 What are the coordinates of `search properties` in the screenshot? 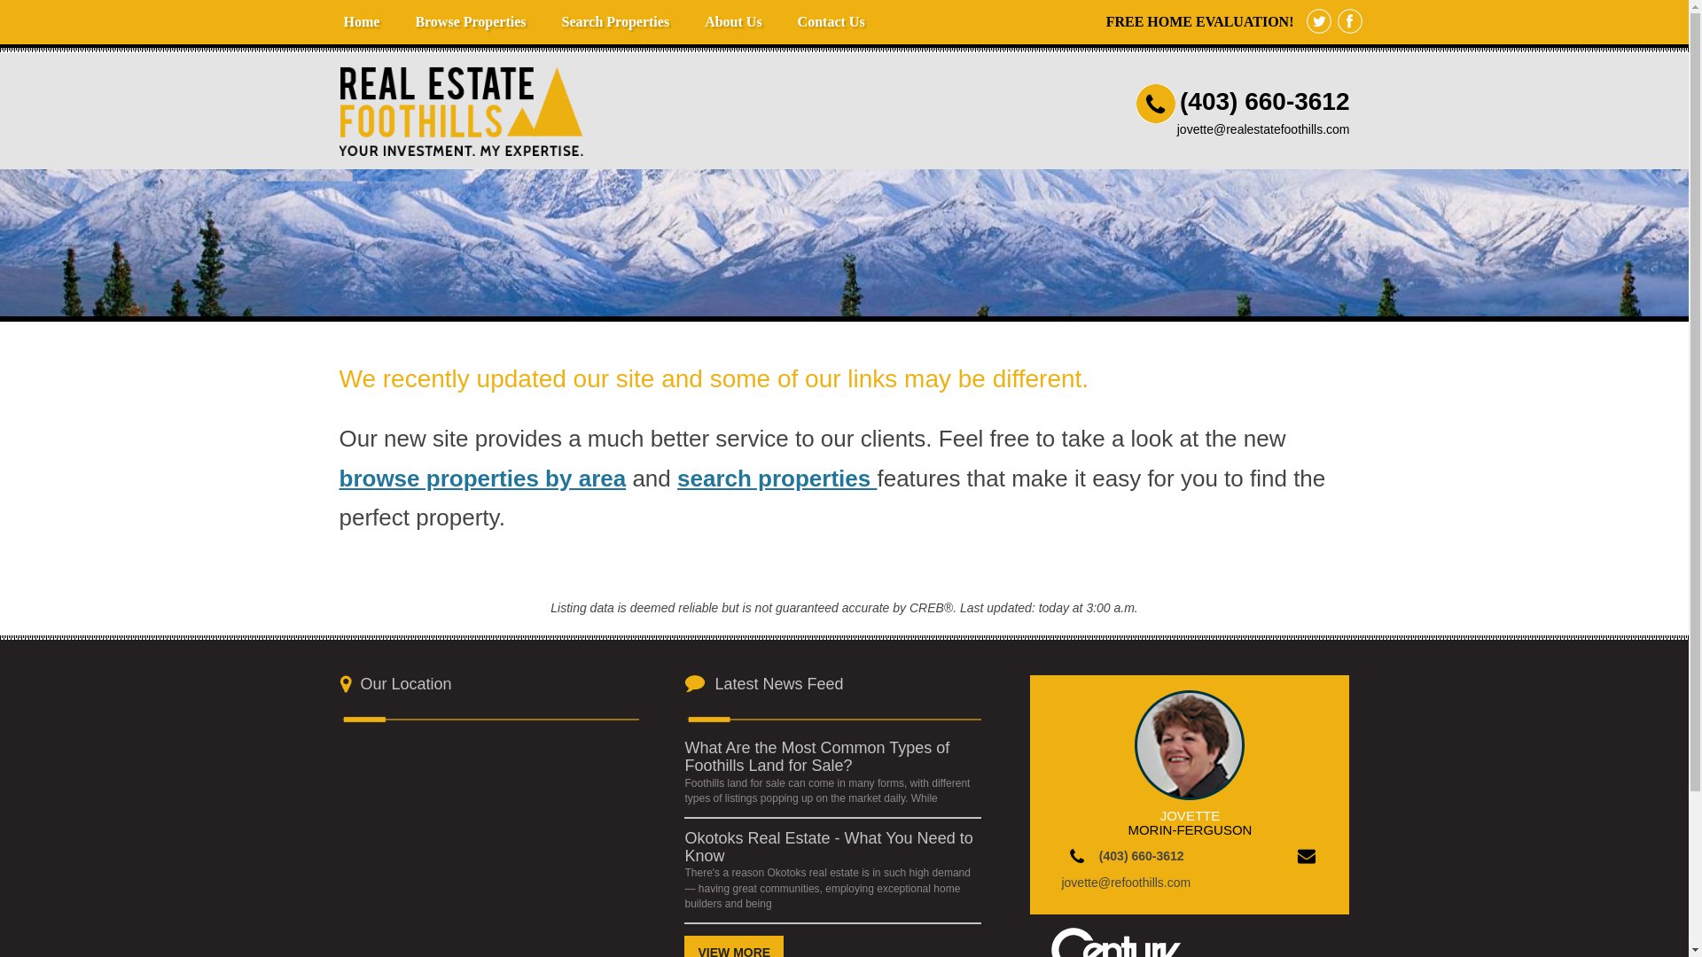 It's located at (777, 478).